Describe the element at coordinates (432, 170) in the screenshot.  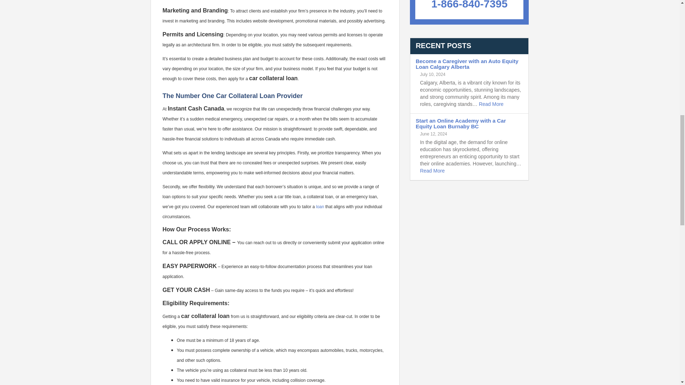
I see `Read More` at that location.